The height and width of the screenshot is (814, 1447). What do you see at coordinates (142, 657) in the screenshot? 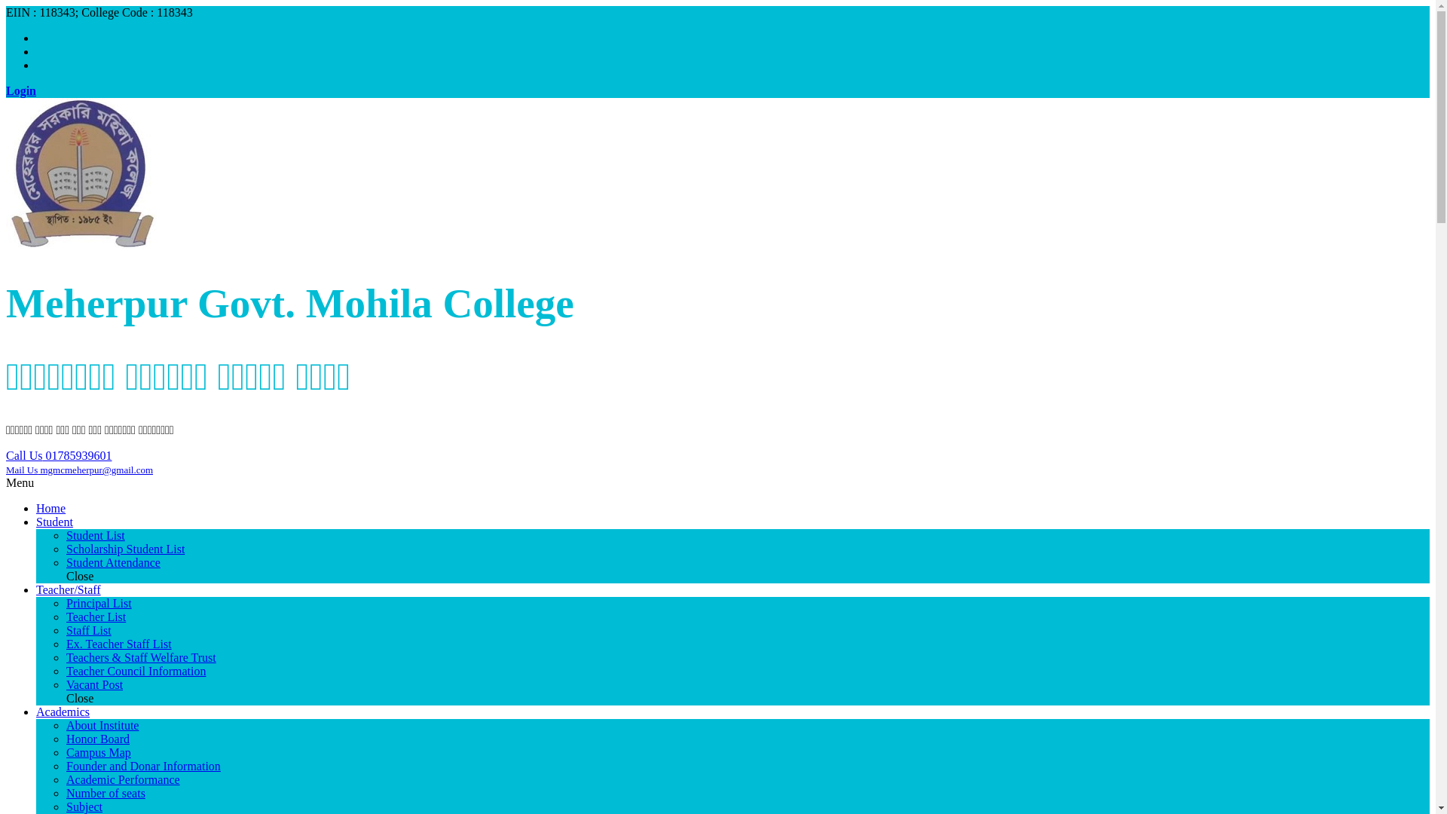
I see `Teachers & Staff Welfare Trust` at bounding box center [142, 657].